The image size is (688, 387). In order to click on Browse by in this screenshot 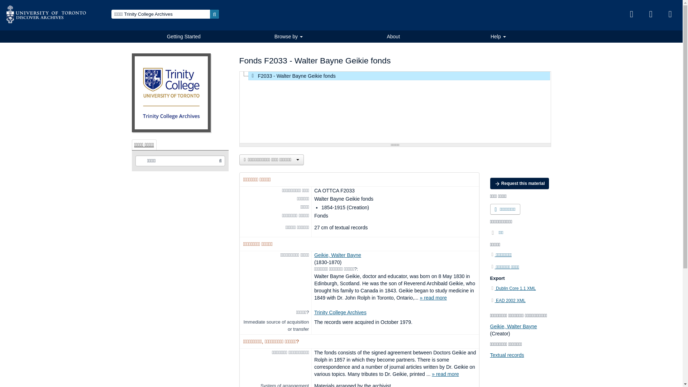, I will do `click(288, 37)`.